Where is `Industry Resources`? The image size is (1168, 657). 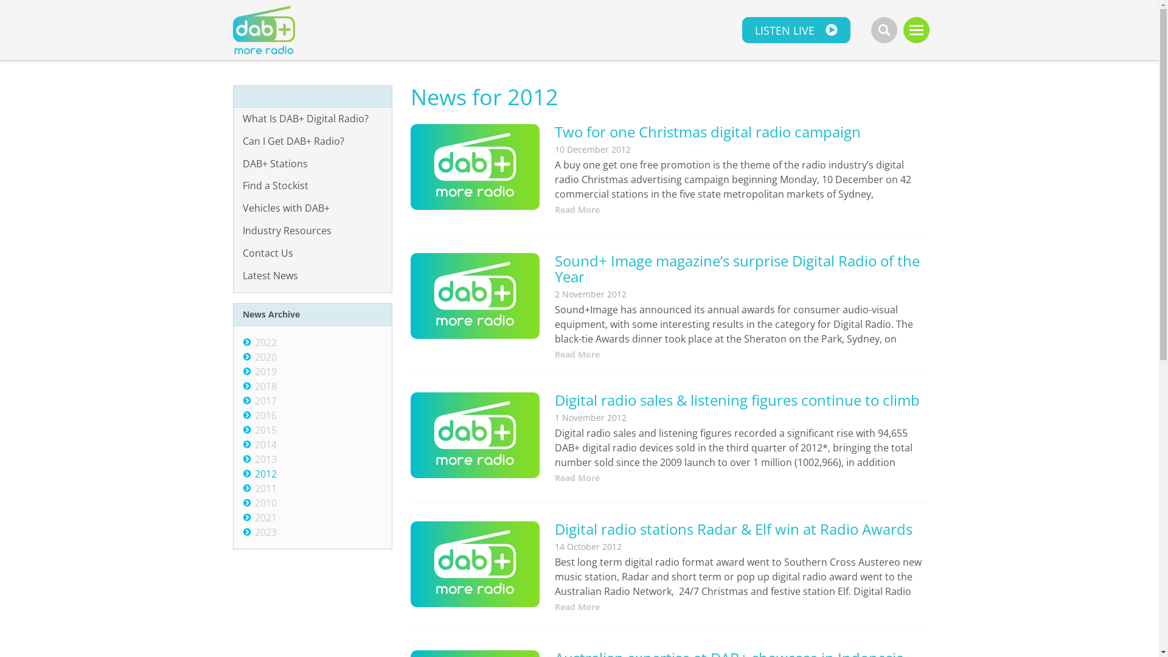
Industry Resources is located at coordinates (313, 231).